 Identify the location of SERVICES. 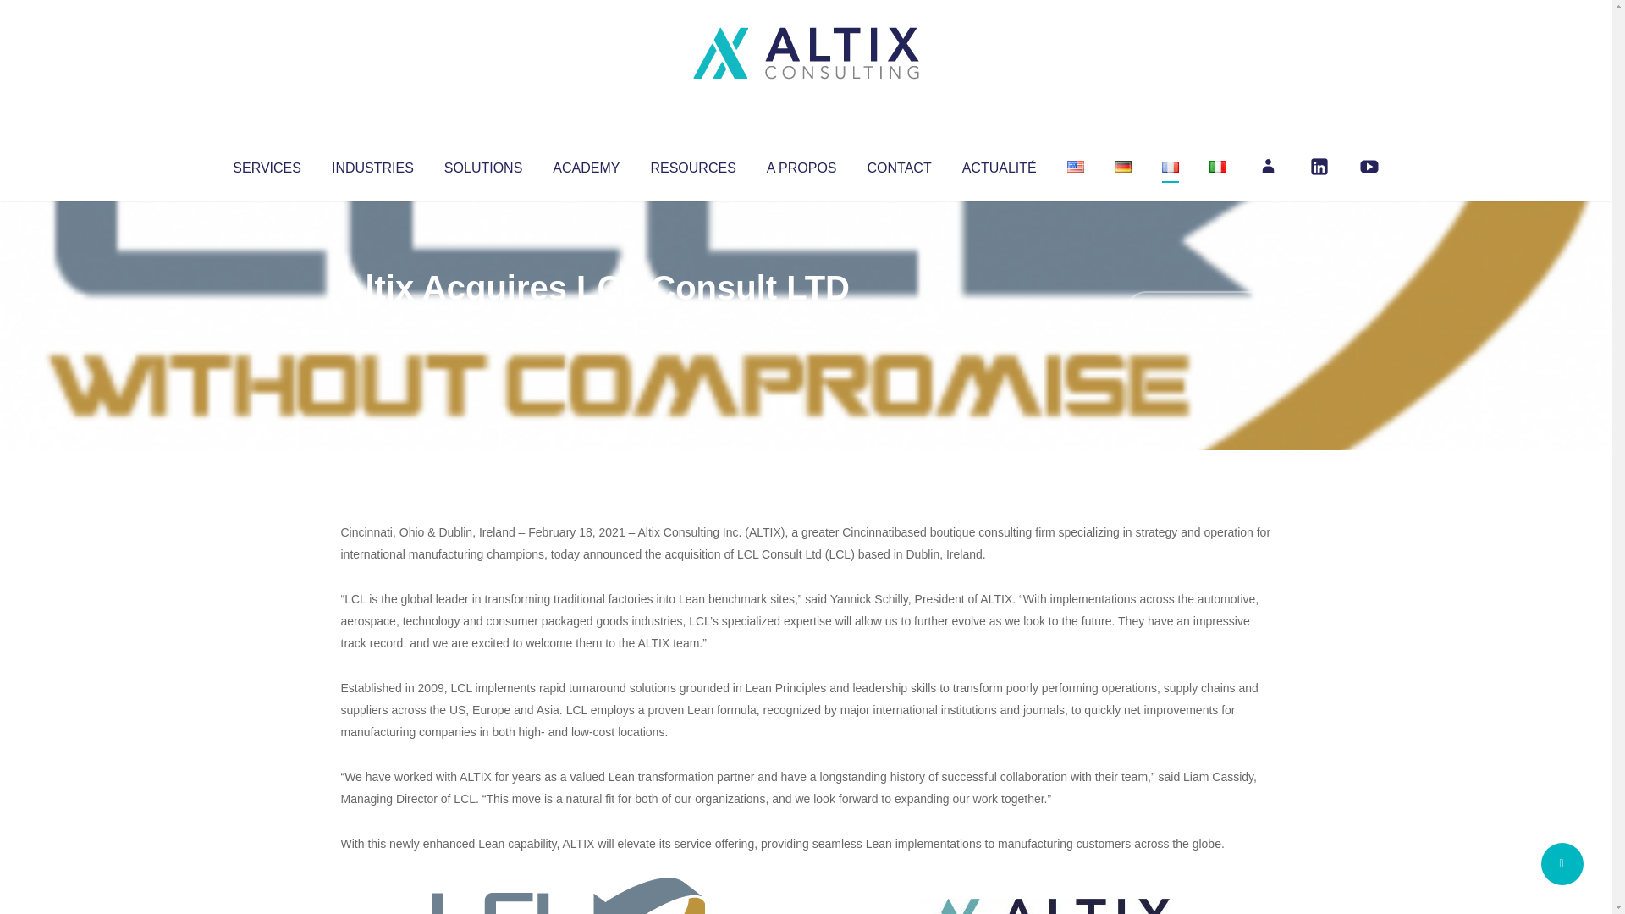
(266, 164).